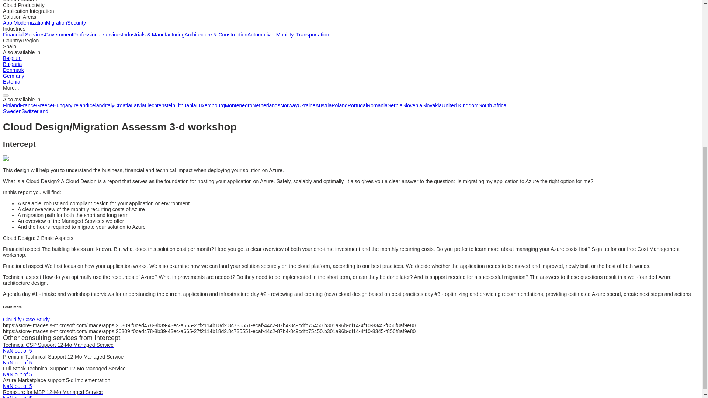 Image resolution: width=708 pixels, height=398 pixels. What do you see at coordinates (64, 369) in the screenshot?
I see `Full Stack Technical Support 12-Mo Managed Service` at bounding box center [64, 369].